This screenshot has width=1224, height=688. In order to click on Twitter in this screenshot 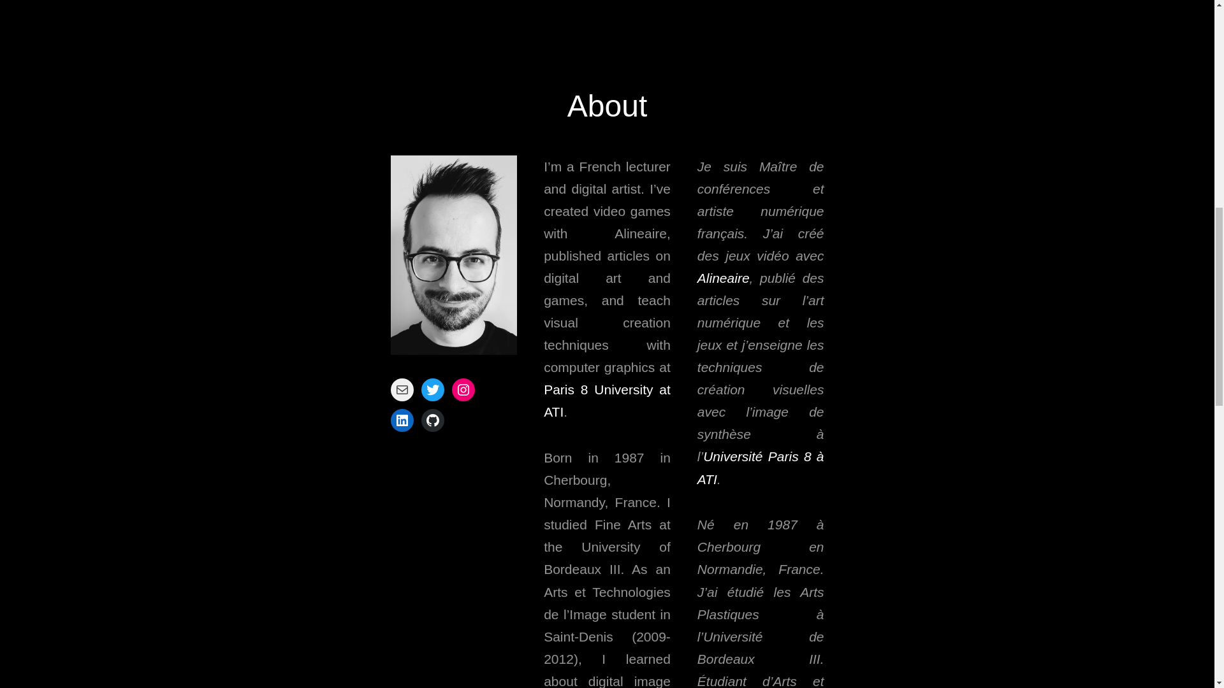, I will do `click(432, 390)`.